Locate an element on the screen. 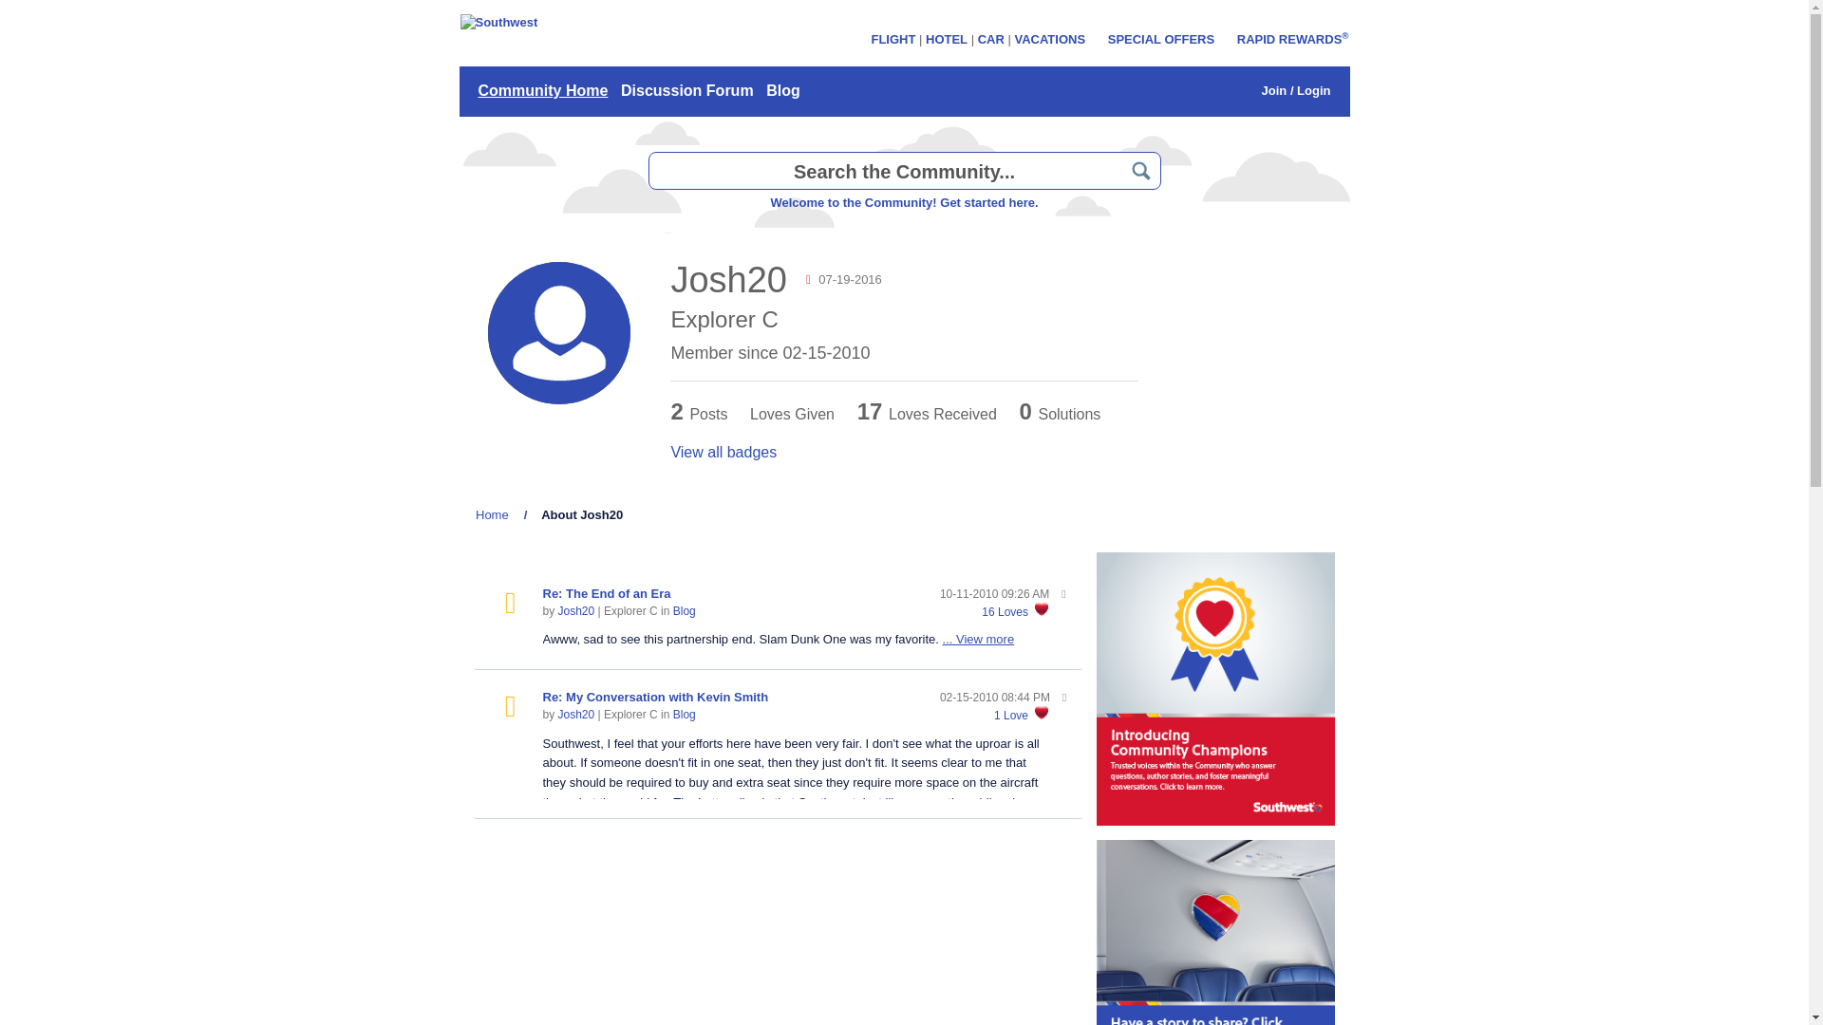  Re: My Conversation with Kevin Smith is located at coordinates (656, 697).